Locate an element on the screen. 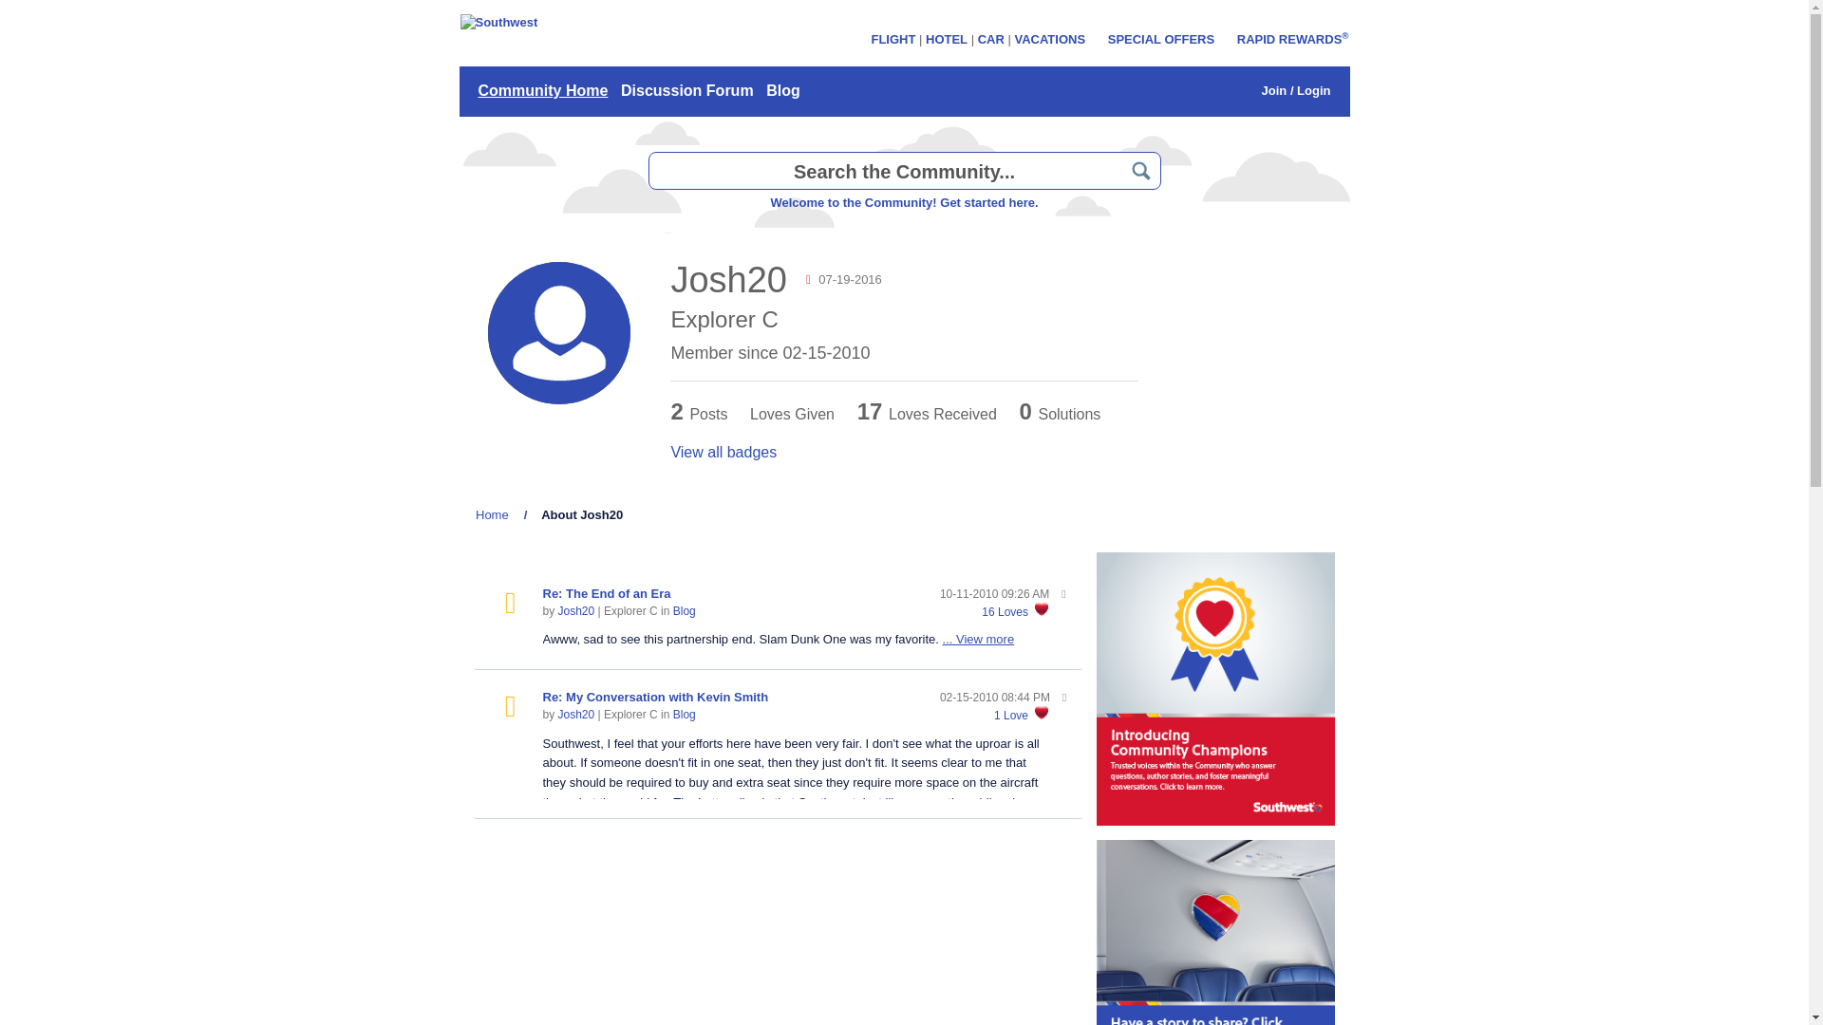  Re: My Conversation with Kevin Smith is located at coordinates (656, 697).